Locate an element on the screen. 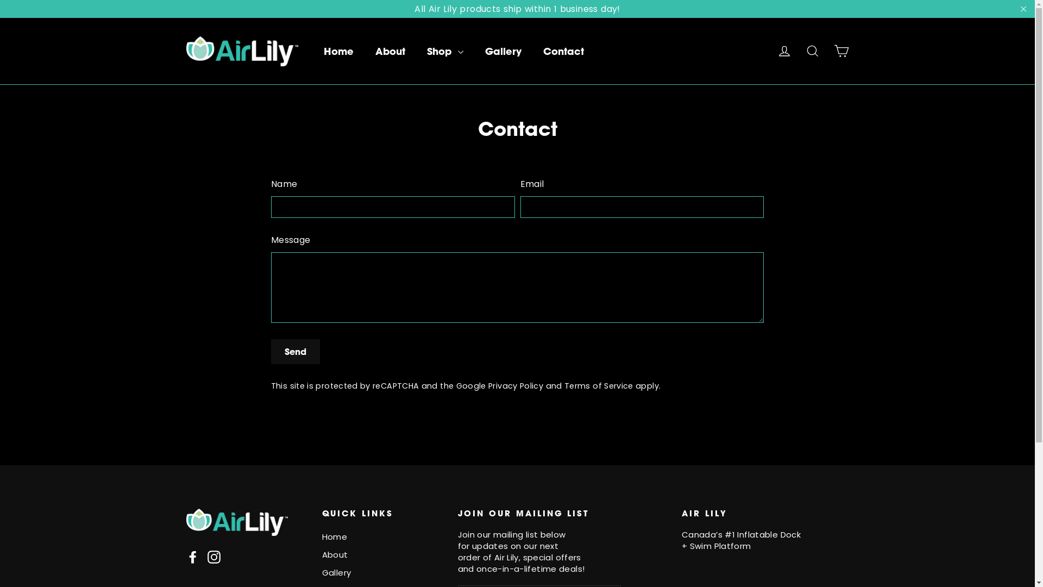  Shop is located at coordinates (445, 52).